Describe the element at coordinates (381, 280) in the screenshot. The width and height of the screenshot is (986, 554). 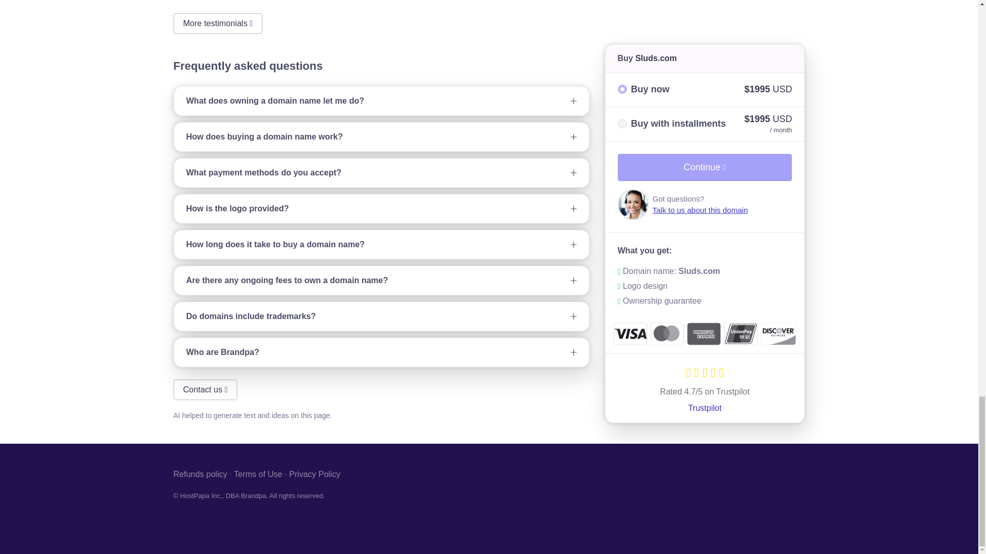
I see `Are there any ongoing fees to own a domain name?` at that location.